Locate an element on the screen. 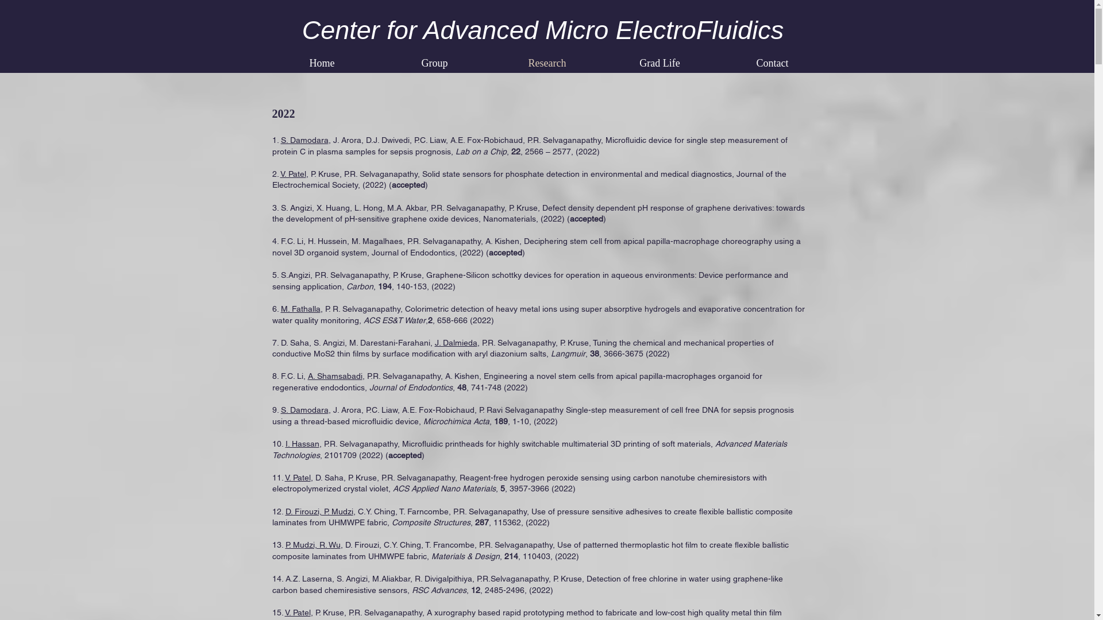 This screenshot has height=620, width=1103. Center for Advanced Micro ElectroFluidics is located at coordinates (543, 30).